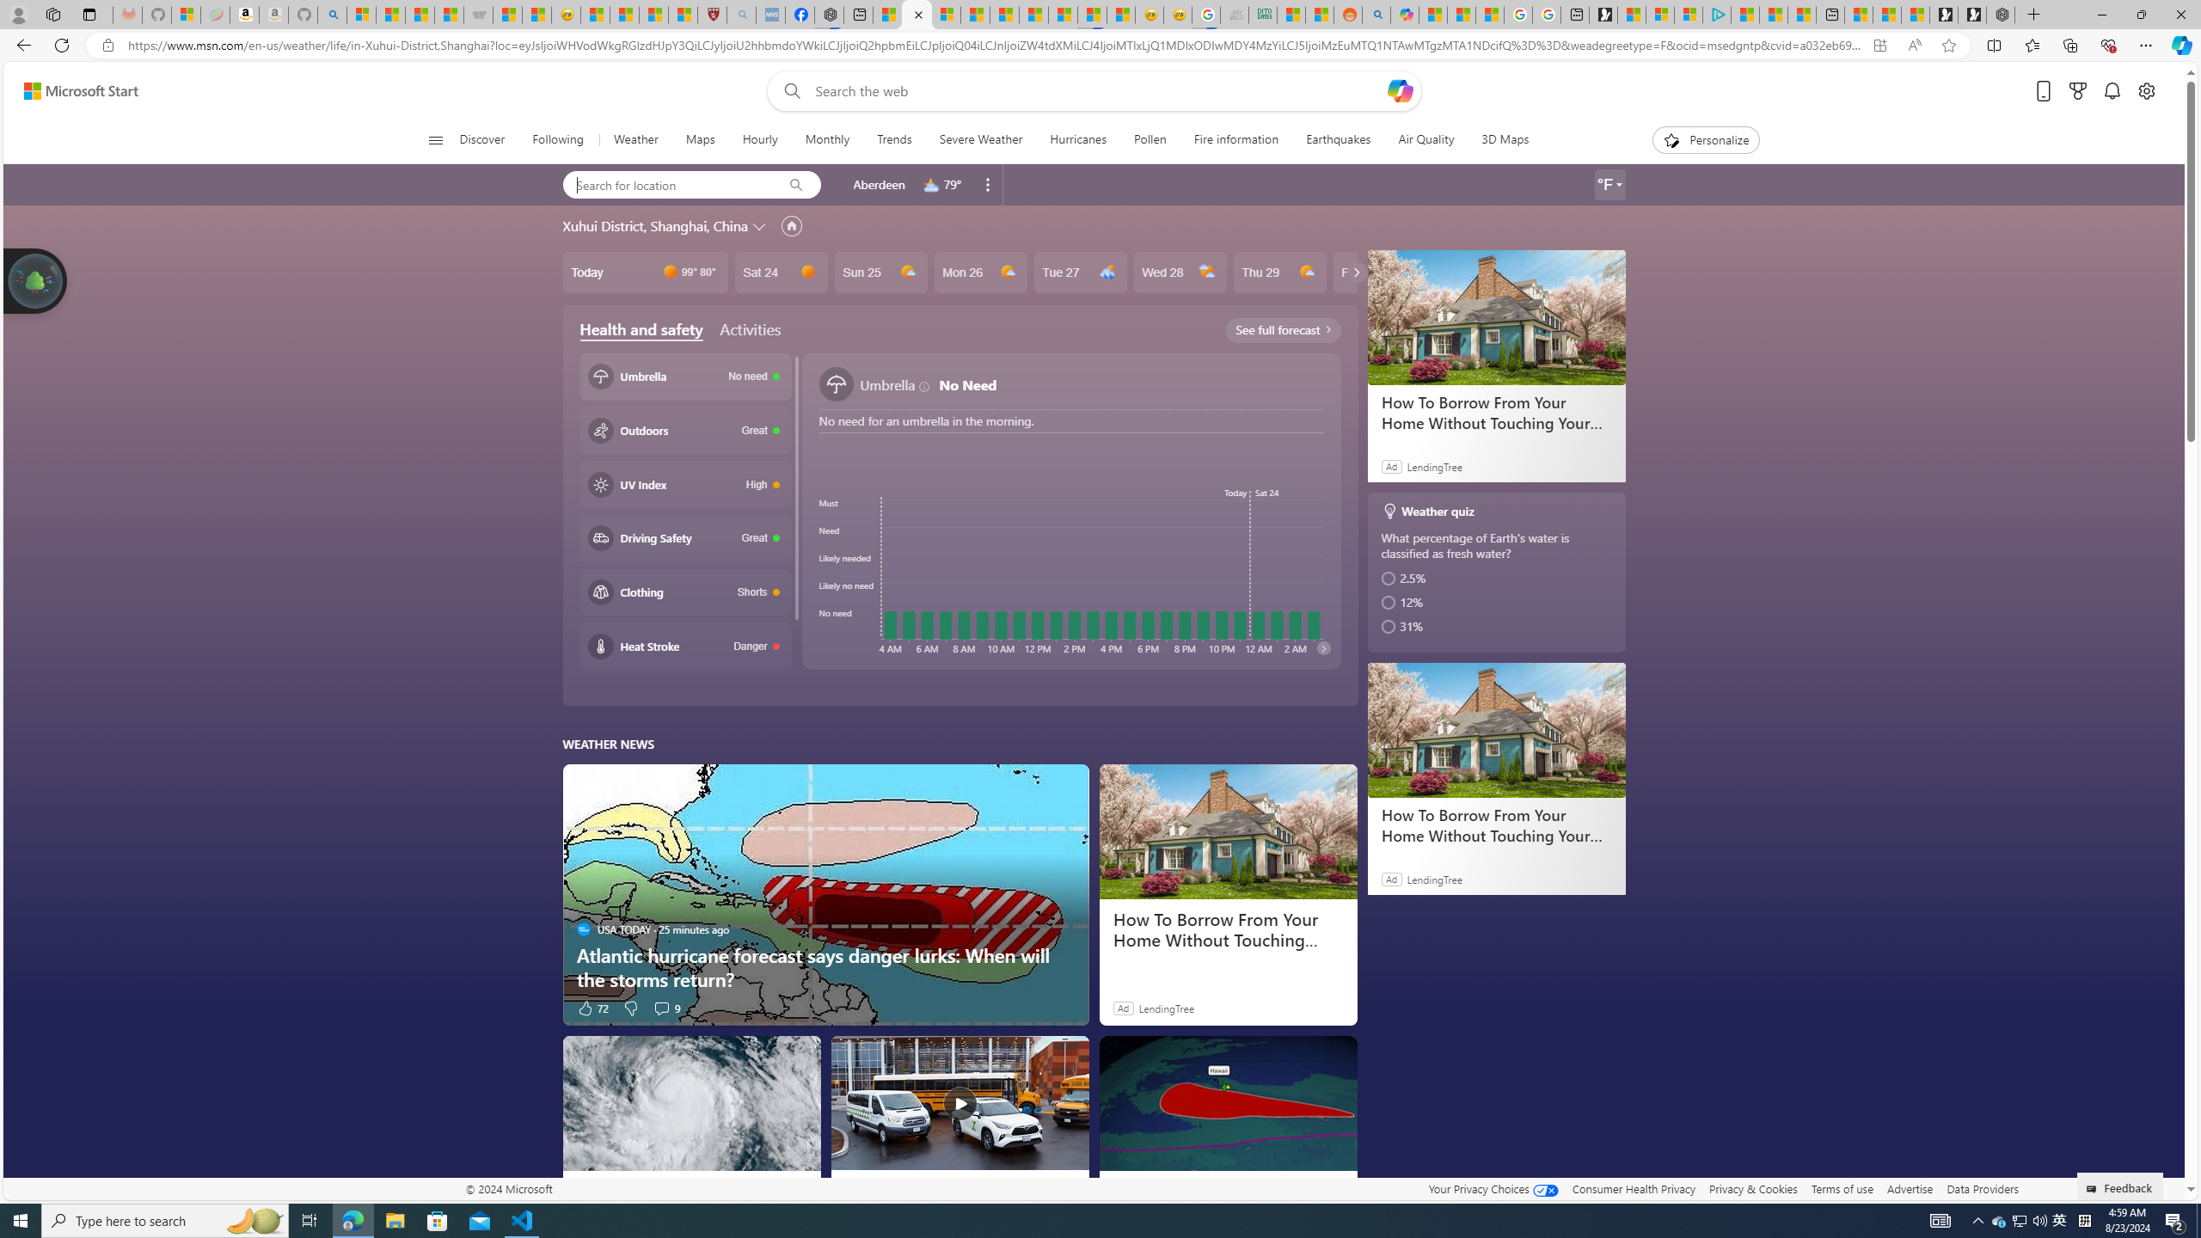 This screenshot has width=2201, height=1238. What do you see at coordinates (1499, 140) in the screenshot?
I see `3D Maps` at bounding box center [1499, 140].